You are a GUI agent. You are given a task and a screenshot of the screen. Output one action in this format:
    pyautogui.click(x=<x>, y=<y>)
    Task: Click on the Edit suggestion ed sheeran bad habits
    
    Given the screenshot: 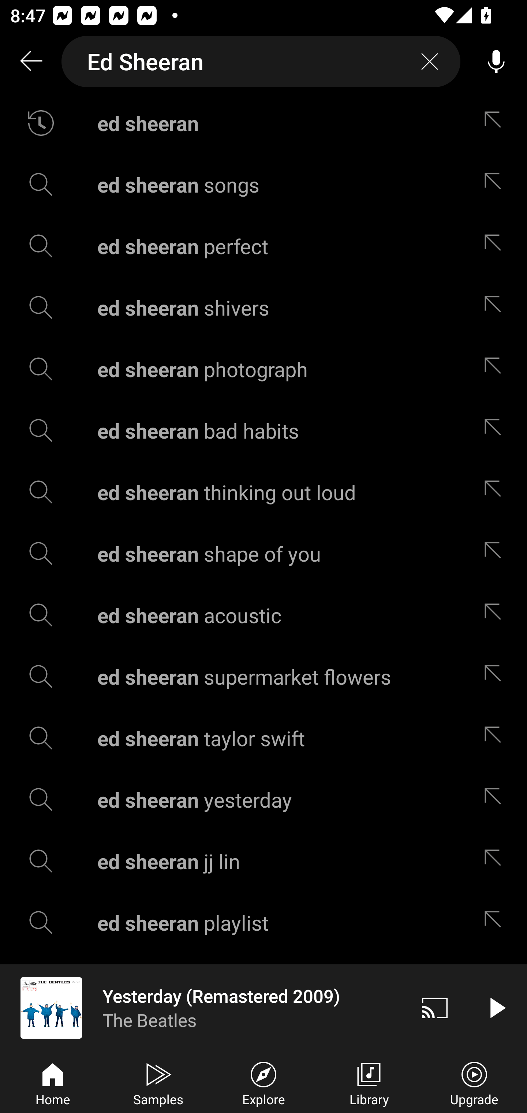 What is the action you would take?
    pyautogui.click(x=496, y=430)
    